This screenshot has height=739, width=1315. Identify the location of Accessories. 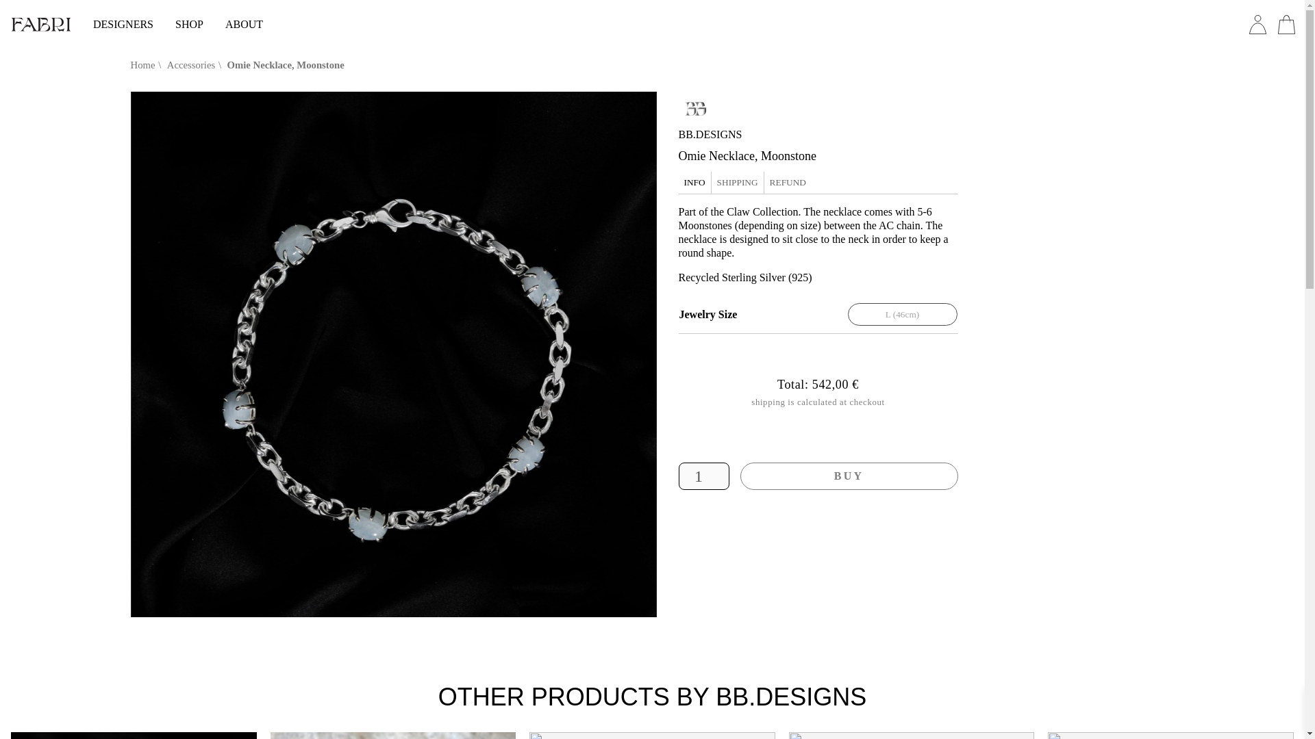
(193, 64).